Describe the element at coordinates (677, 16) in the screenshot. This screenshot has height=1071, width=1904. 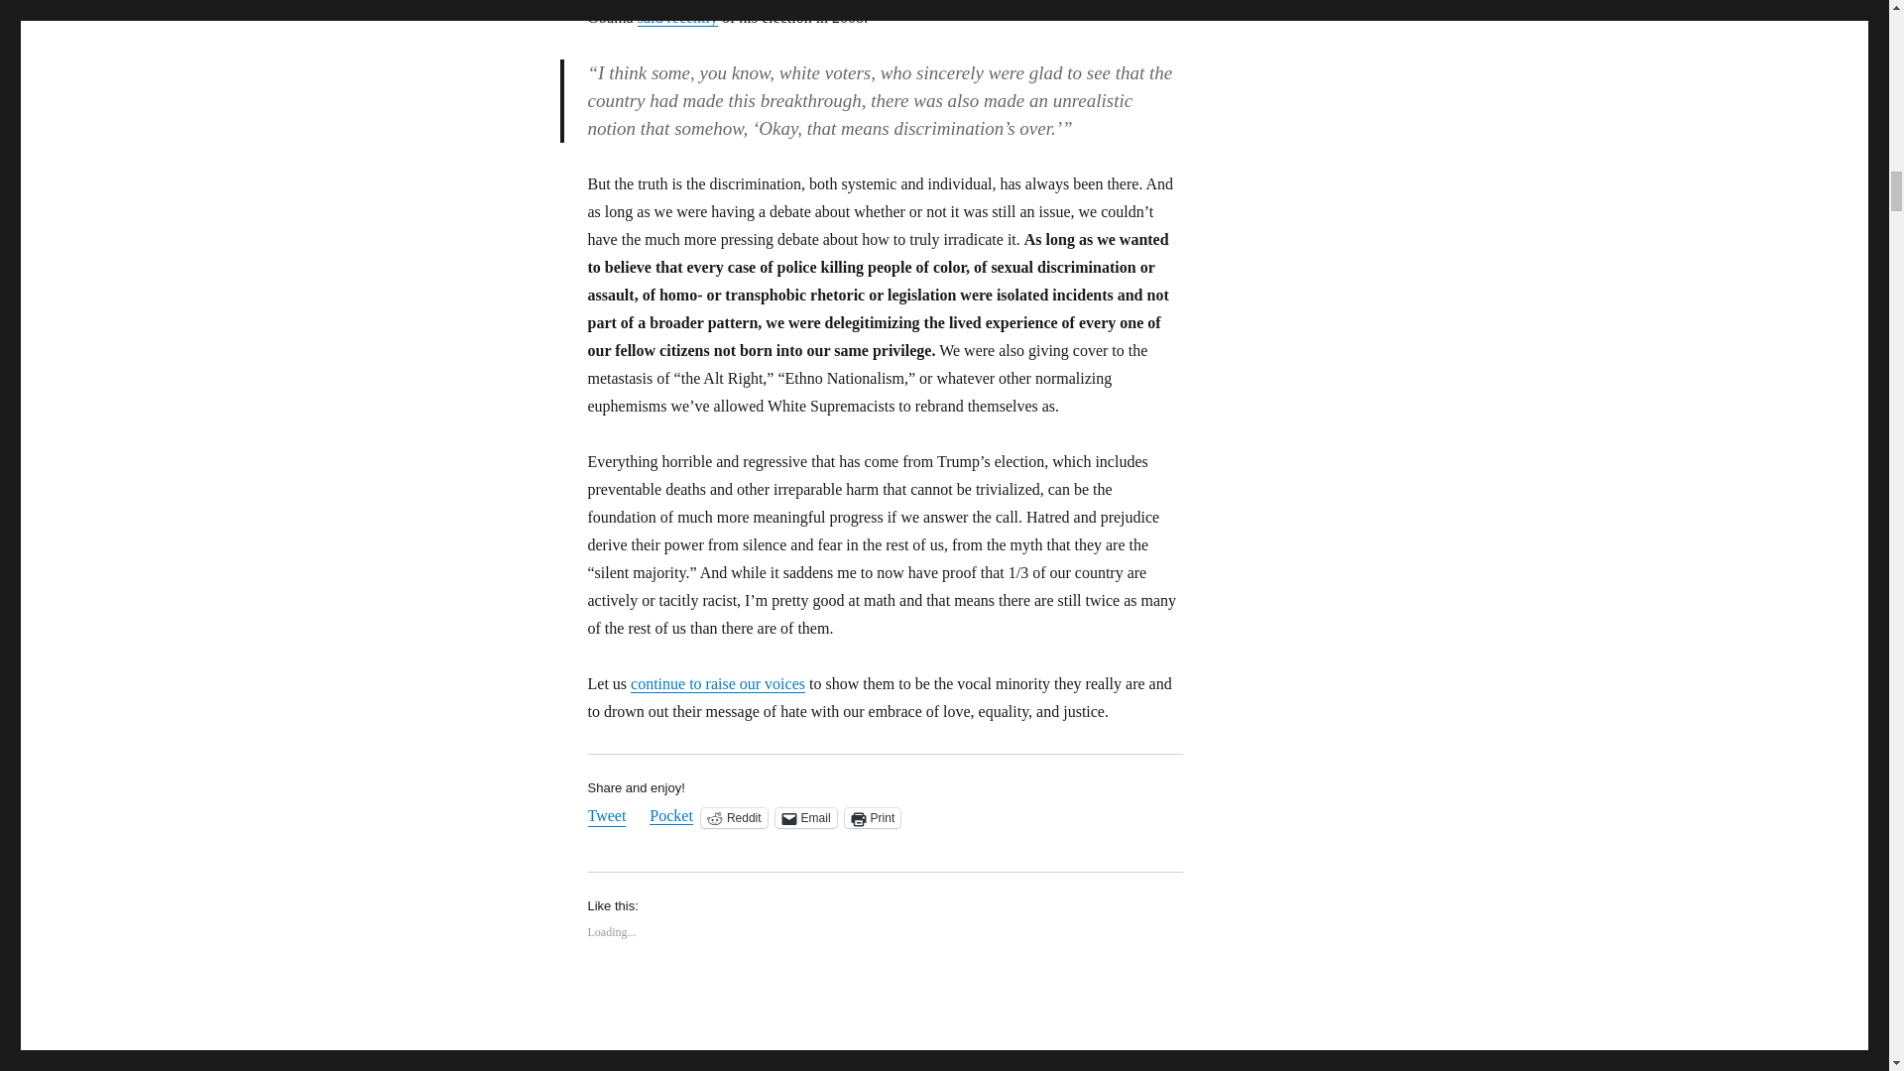
I see `said recently` at that location.